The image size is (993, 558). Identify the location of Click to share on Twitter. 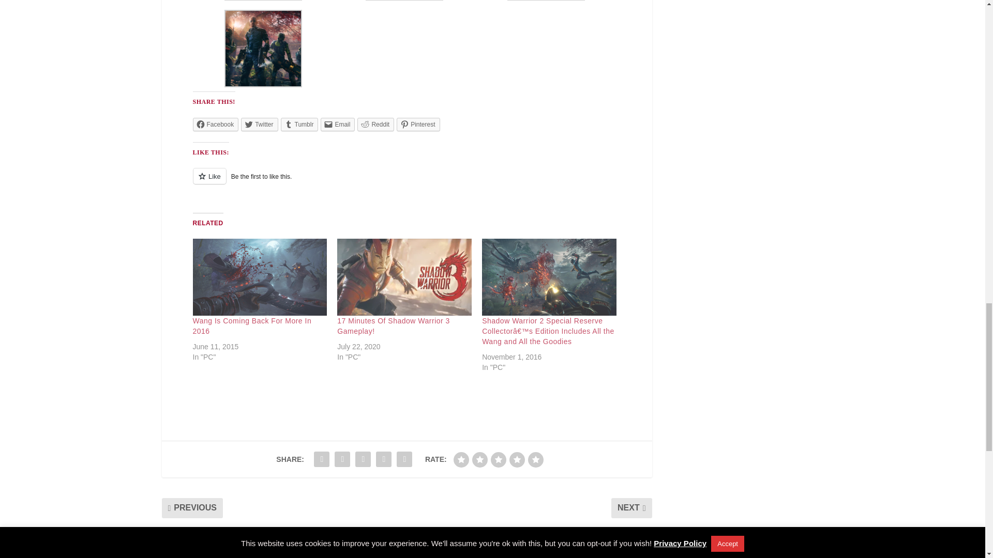
(260, 124).